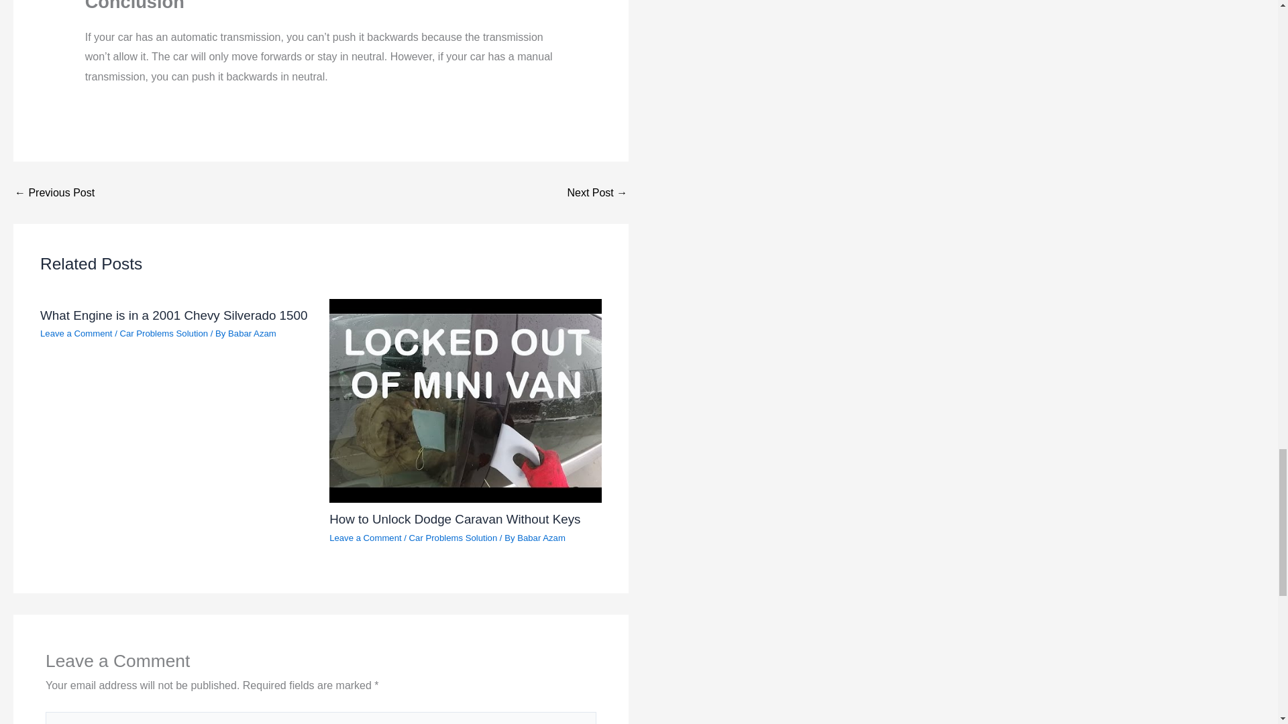 The image size is (1288, 724). I want to click on Leave a Comment, so click(76, 334).